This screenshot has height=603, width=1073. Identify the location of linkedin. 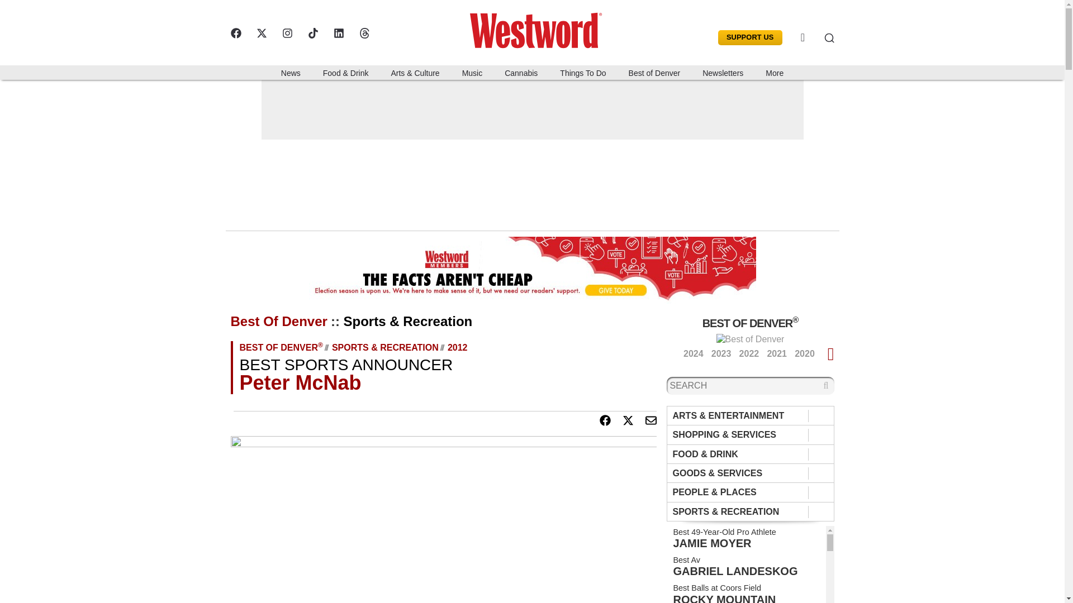
(338, 33).